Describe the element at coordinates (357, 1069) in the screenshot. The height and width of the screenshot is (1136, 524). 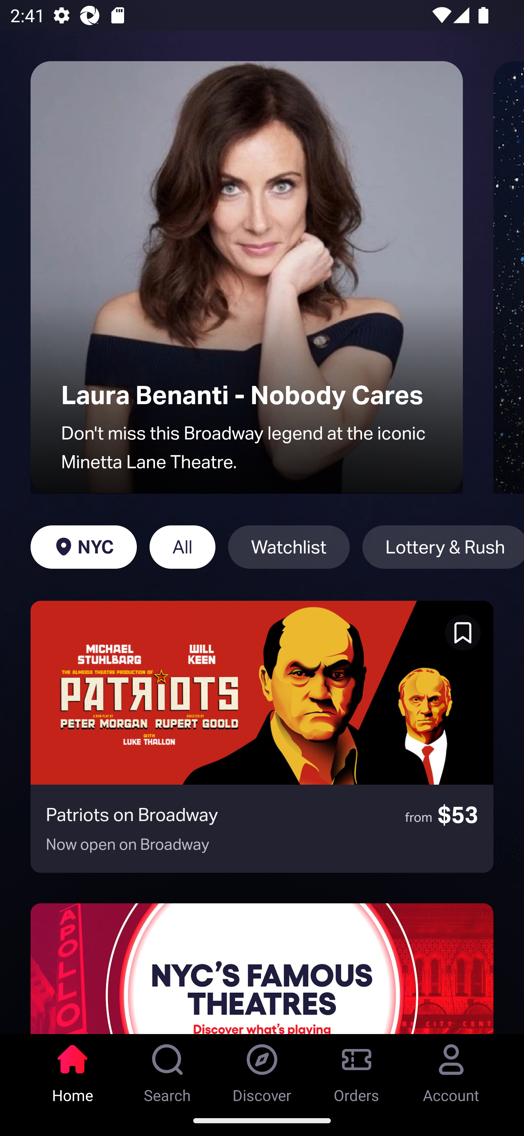
I see `Orders` at that location.